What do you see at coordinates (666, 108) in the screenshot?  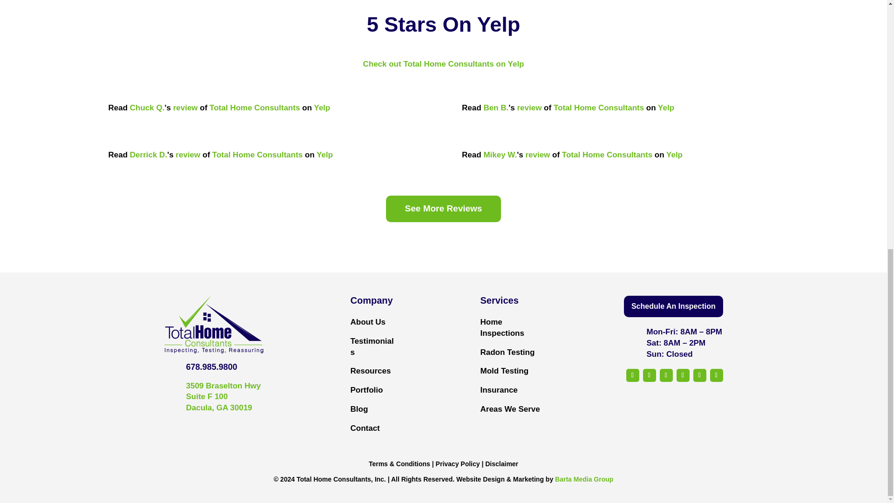 I see `Yelp` at bounding box center [666, 108].